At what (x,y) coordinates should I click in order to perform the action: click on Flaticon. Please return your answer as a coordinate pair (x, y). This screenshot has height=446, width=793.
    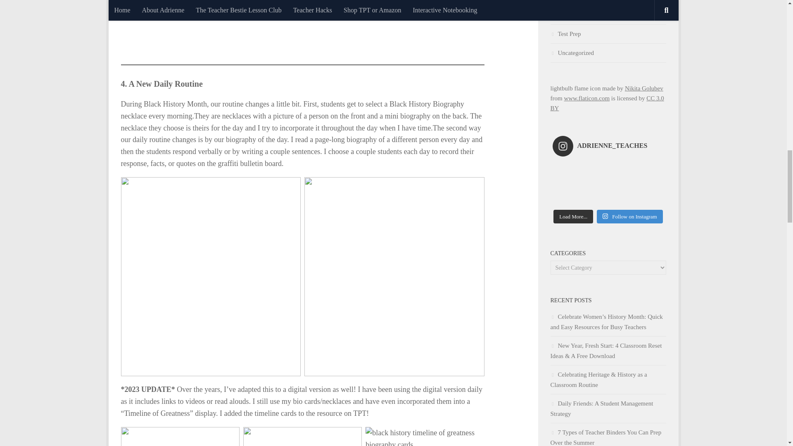
    Looking at the image, I should click on (586, 98).